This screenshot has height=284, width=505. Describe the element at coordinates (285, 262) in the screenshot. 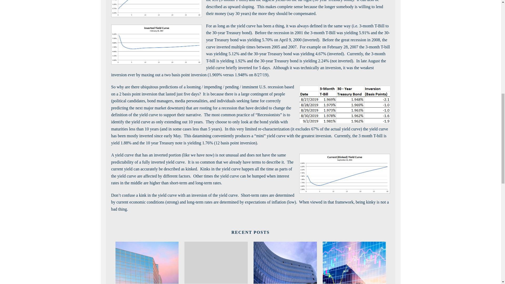

I see `Q4 2023 Economic Perspective` at that location.